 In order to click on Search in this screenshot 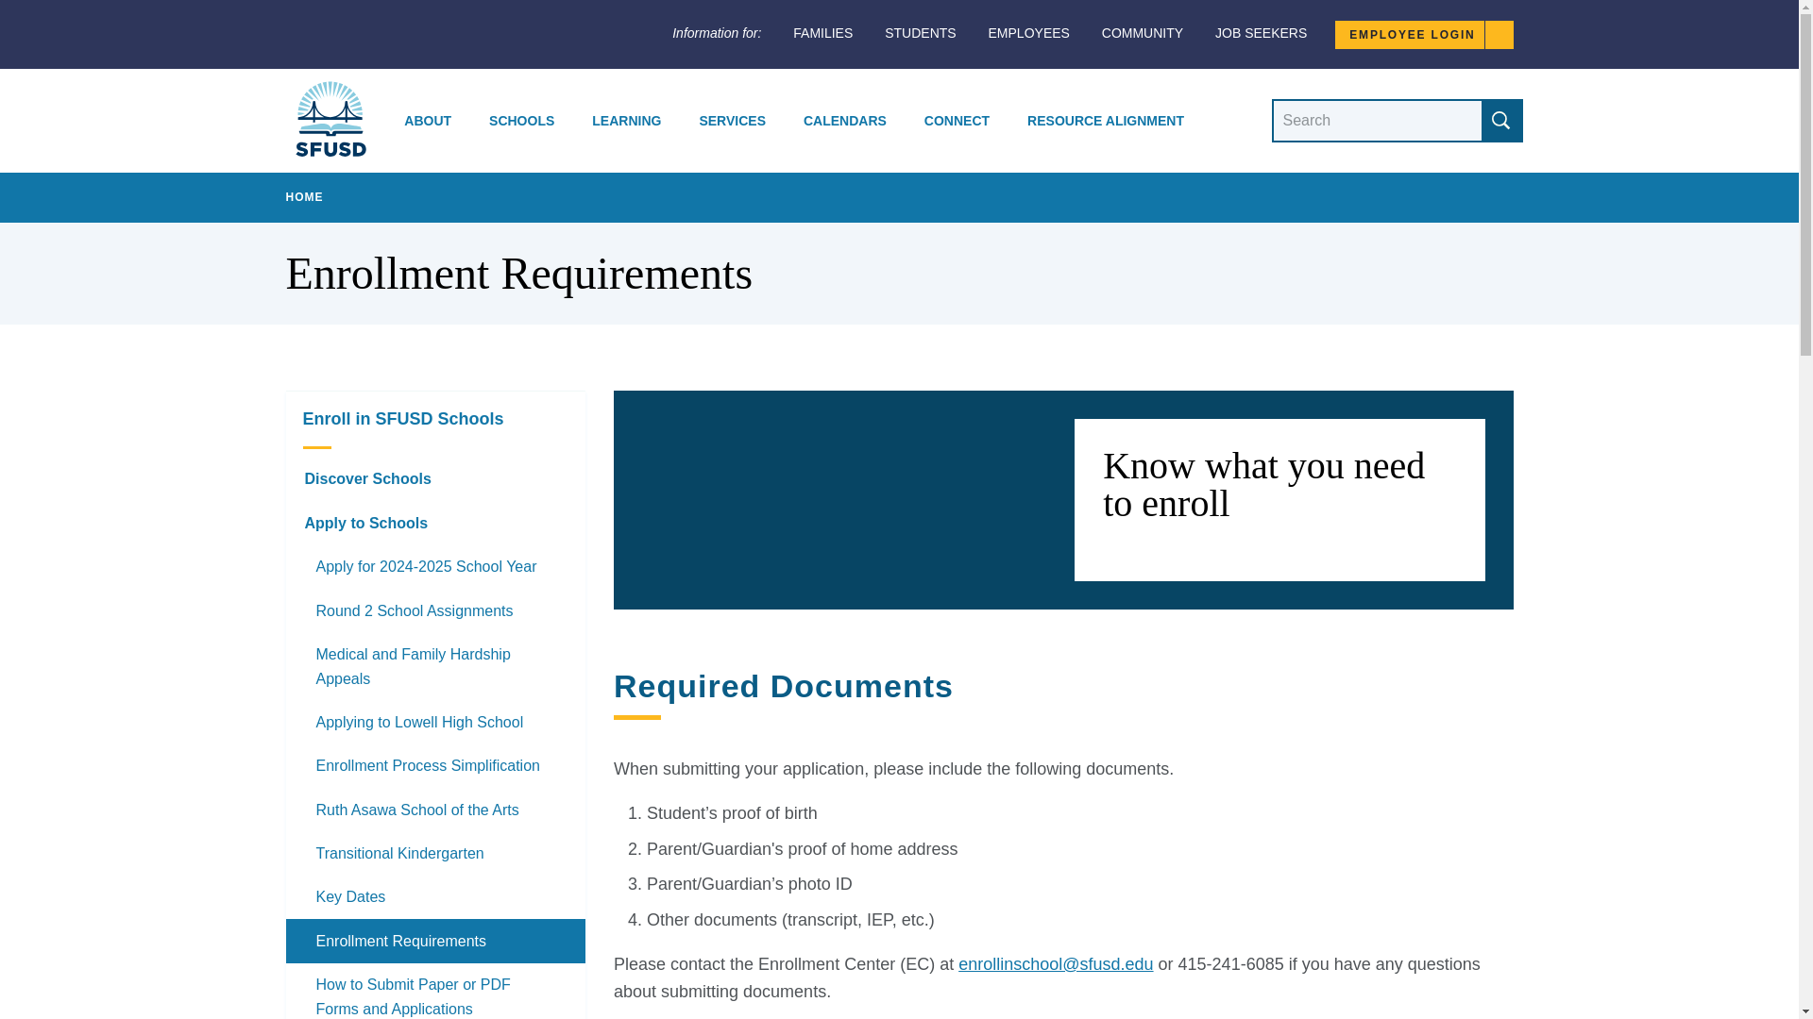, I will do `click(1500, 121)`.